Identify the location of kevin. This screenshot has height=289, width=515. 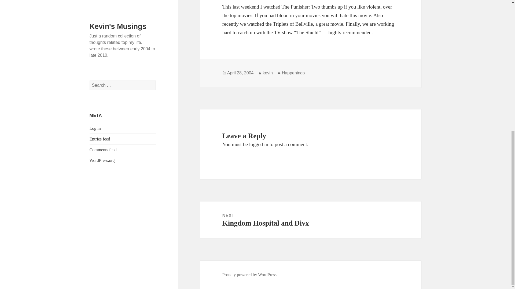
(249, 275).